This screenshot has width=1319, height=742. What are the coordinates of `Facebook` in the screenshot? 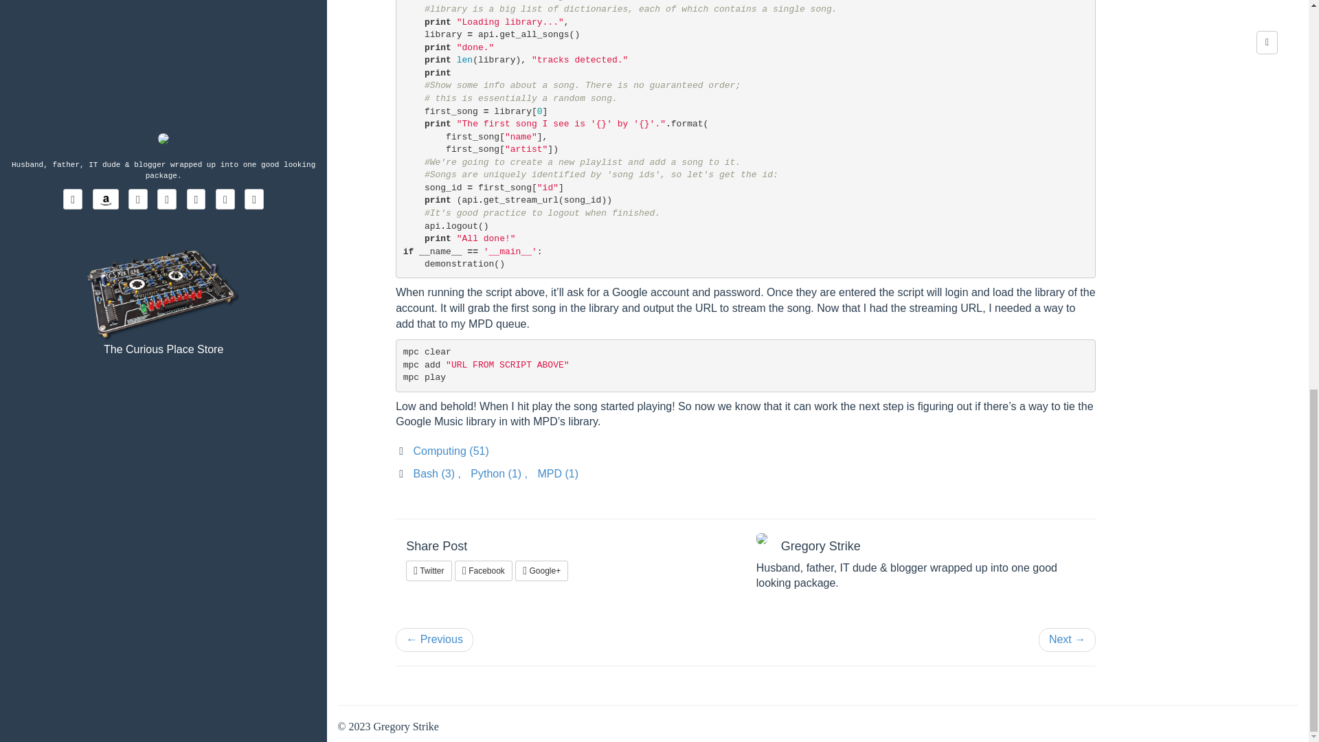 It's located at (484, 570).